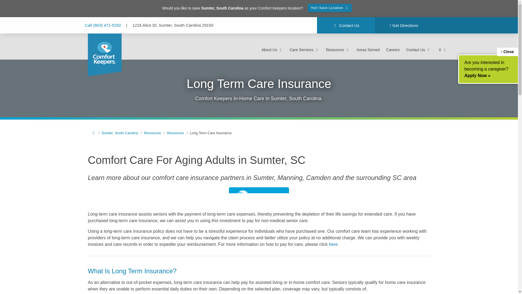 The image size is (522, 294). What do you see at coordinates (208, 133) in the screenshot?
I see `Long Term Care Insurance` at bounding box center [208, 133].